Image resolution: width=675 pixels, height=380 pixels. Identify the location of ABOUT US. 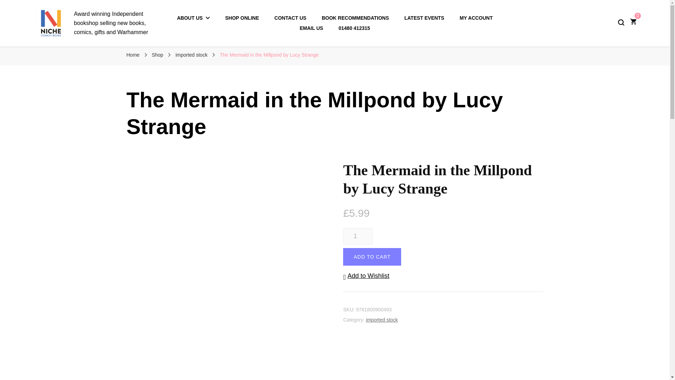
(193, 18).